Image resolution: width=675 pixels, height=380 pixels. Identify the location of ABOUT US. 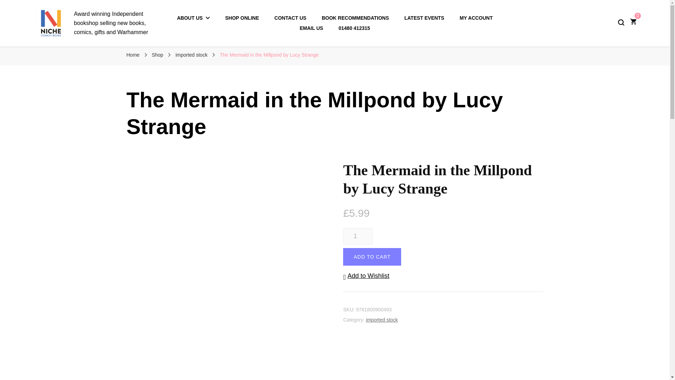
(193, 18).